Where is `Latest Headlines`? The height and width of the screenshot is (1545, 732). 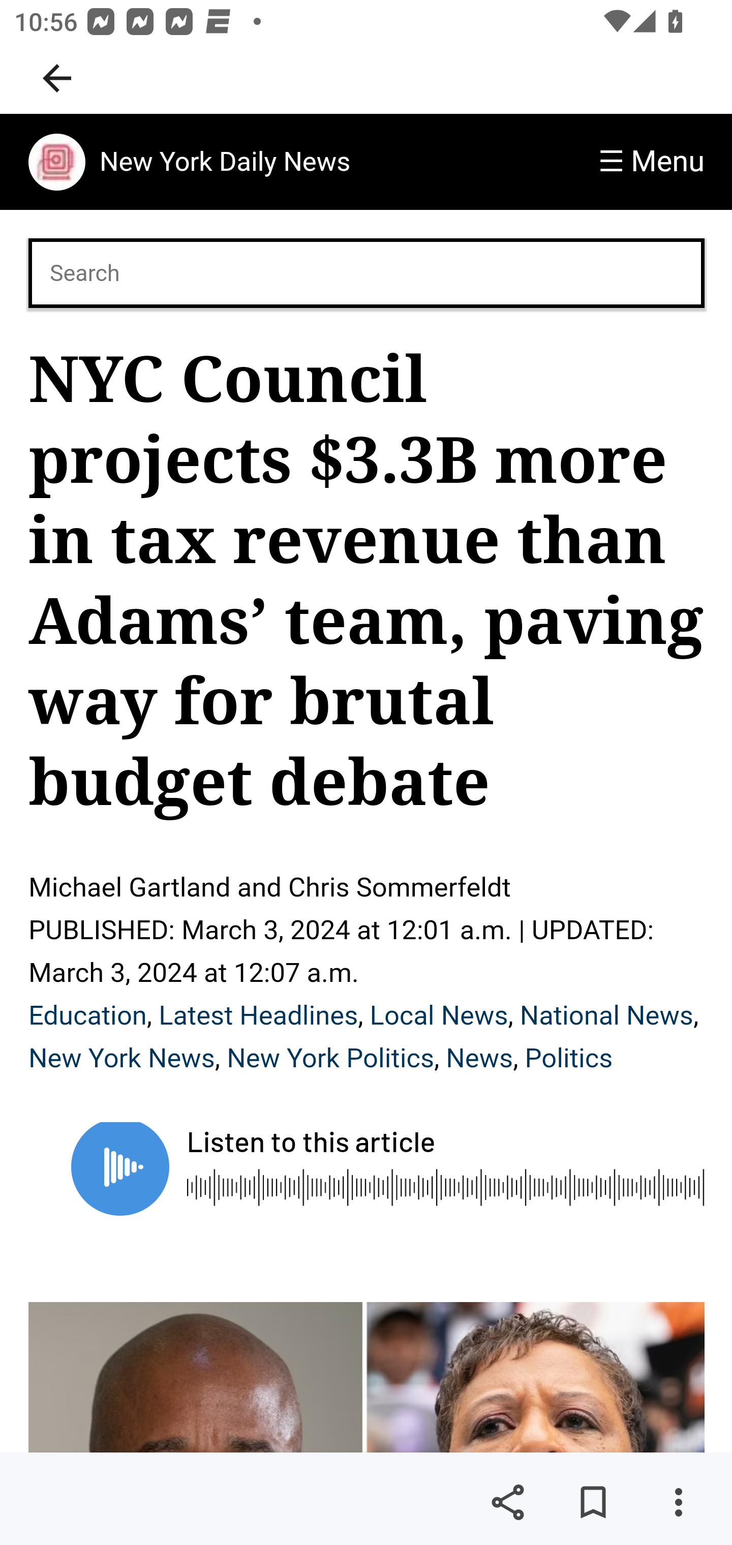
Latest Headlines is located at coordinates (259, 1015).